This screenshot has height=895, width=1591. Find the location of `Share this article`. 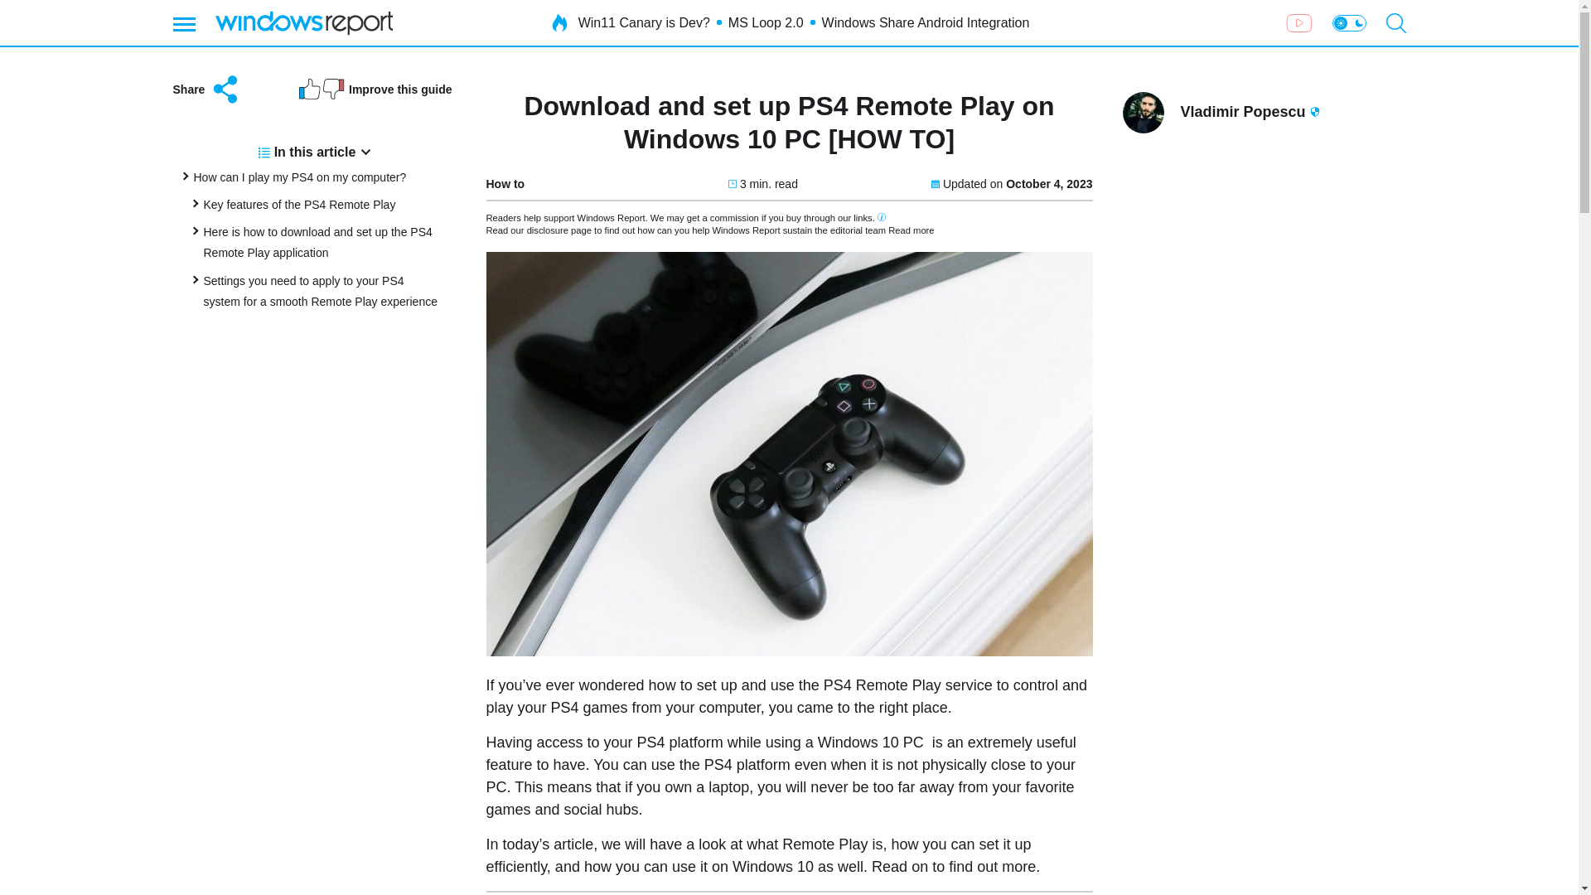

Share this article is located at coordinates (206, 89).